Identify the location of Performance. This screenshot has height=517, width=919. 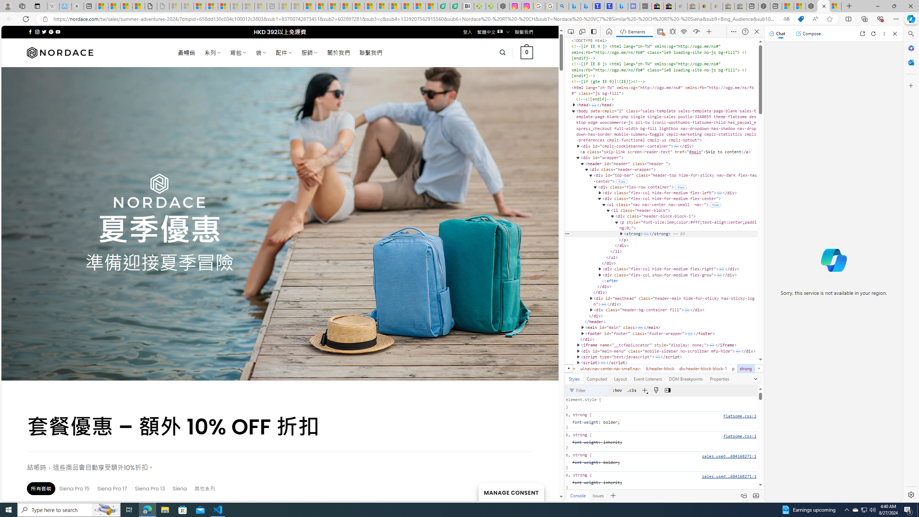
(697, 32).